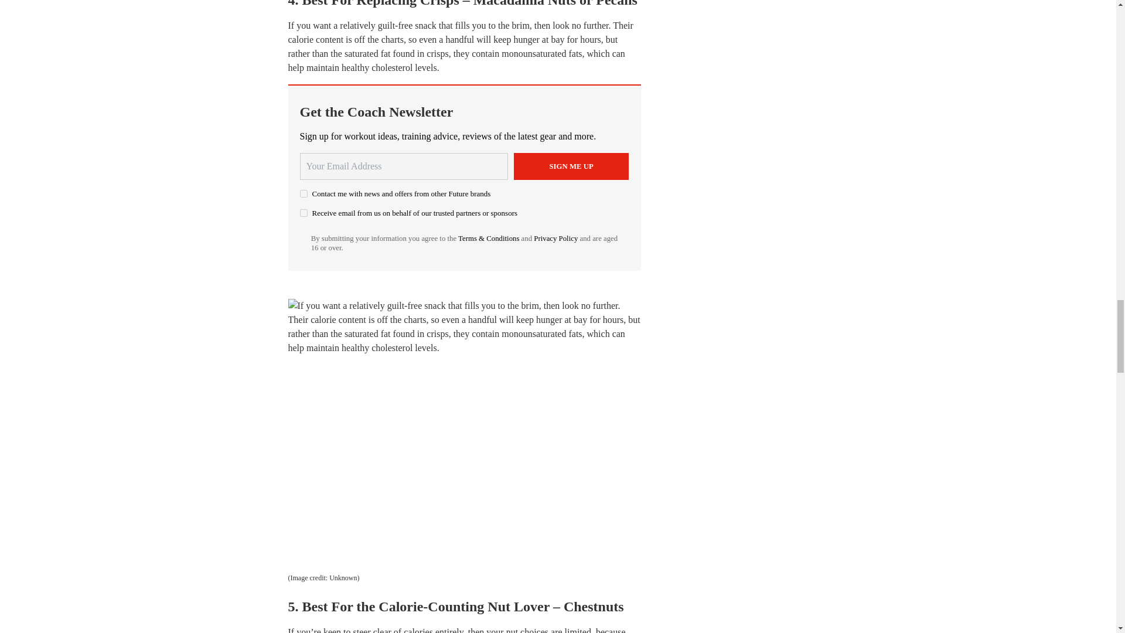 The image size is (1125, 633). Describe the element at coordinates (555, 238) in the screenshot. I see `Privacy Policy` at that location.